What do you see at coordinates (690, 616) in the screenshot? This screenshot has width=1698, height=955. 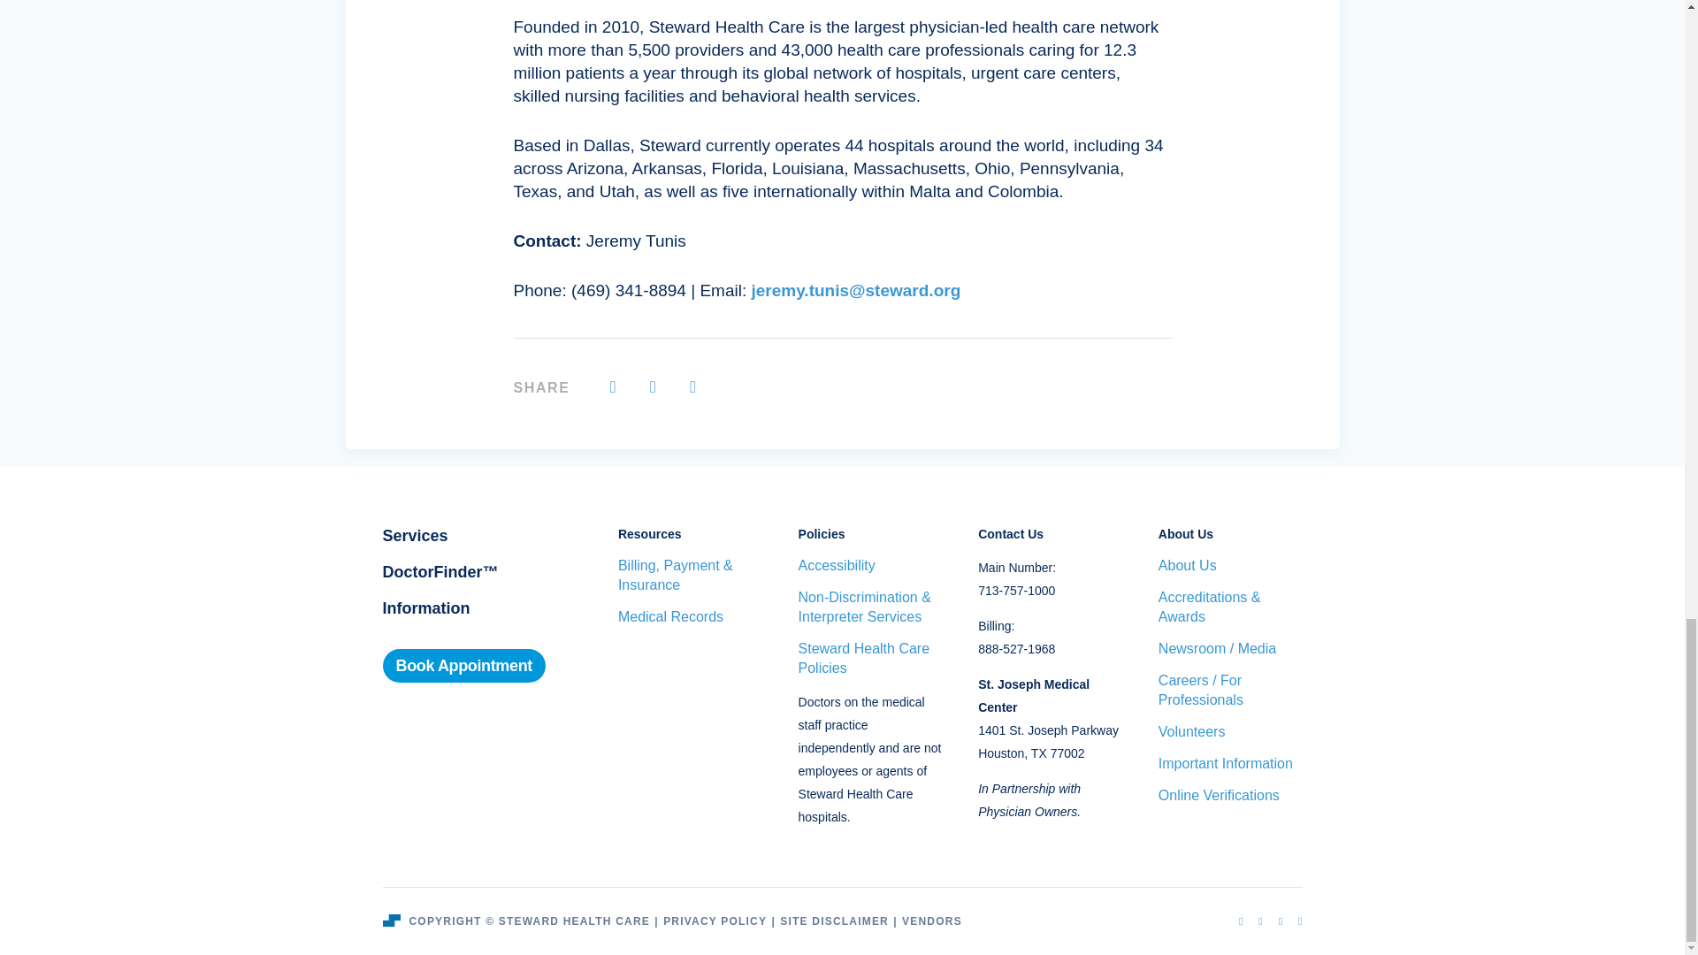 I see `Medical Records` at bounding box center [690, 616].